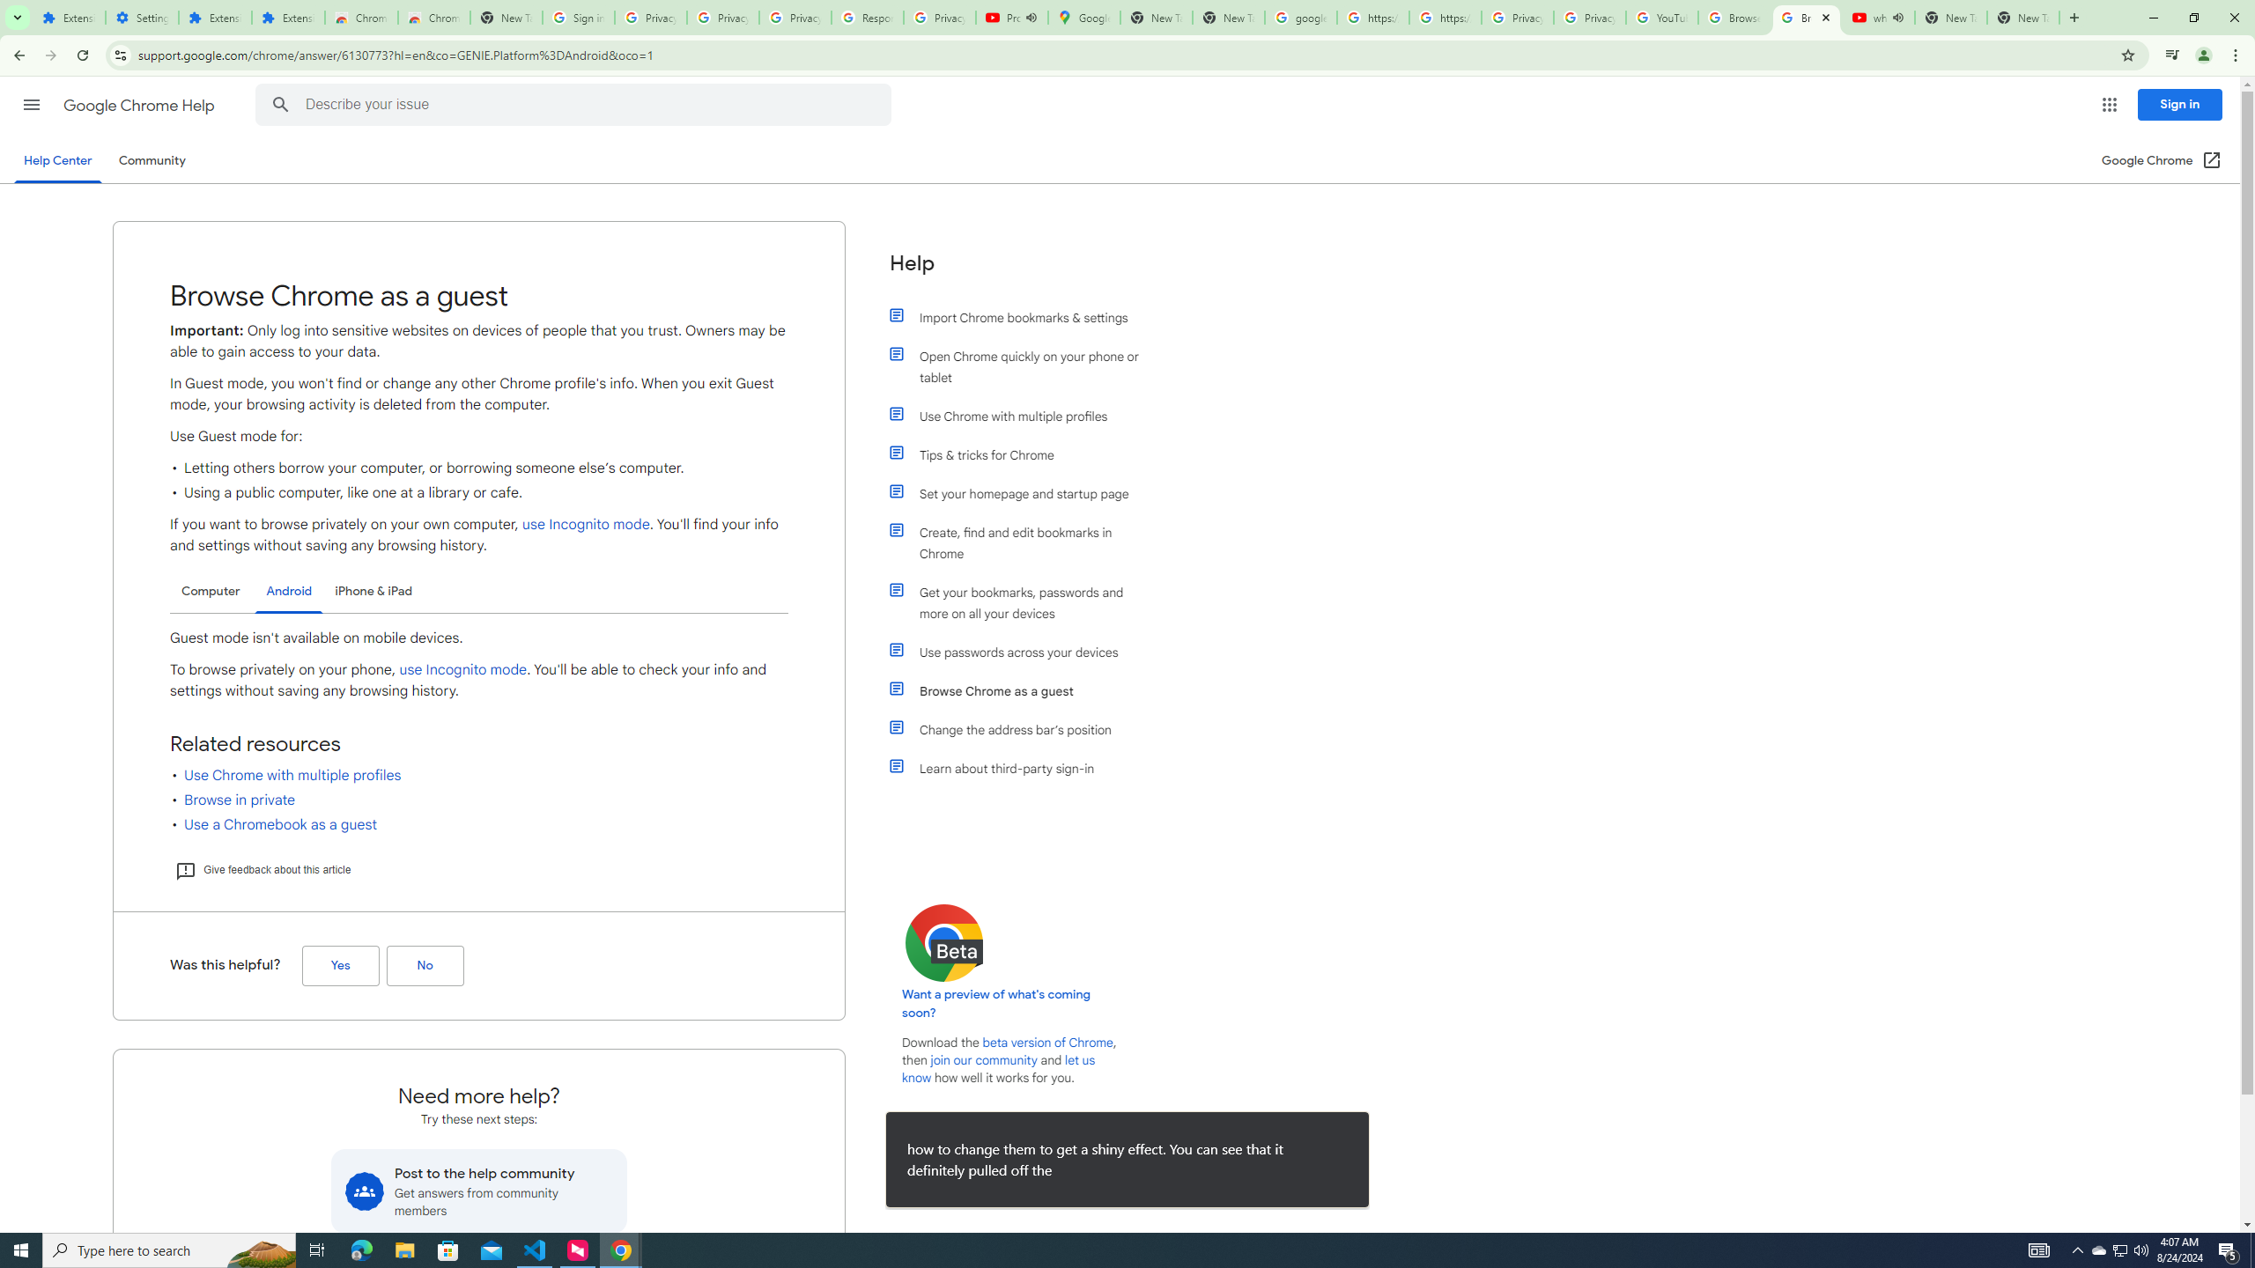 The height and width of the screenshot is (1268, 2255). I want to click on Extensions, so click(215, 18).